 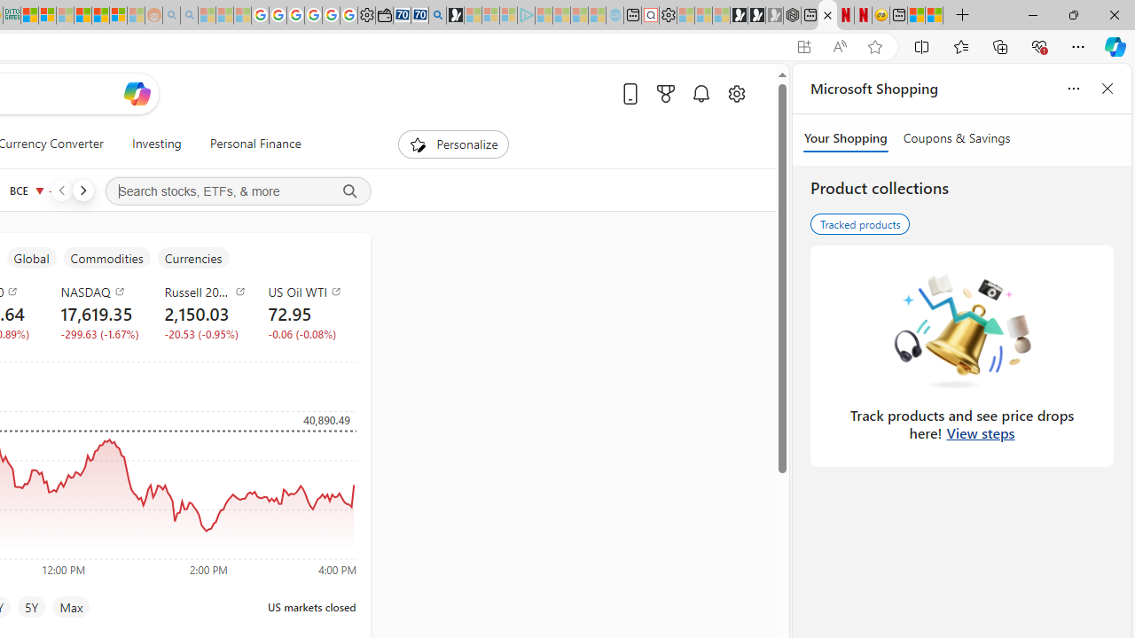 I want to click on item3, so click(x=31, y=258).